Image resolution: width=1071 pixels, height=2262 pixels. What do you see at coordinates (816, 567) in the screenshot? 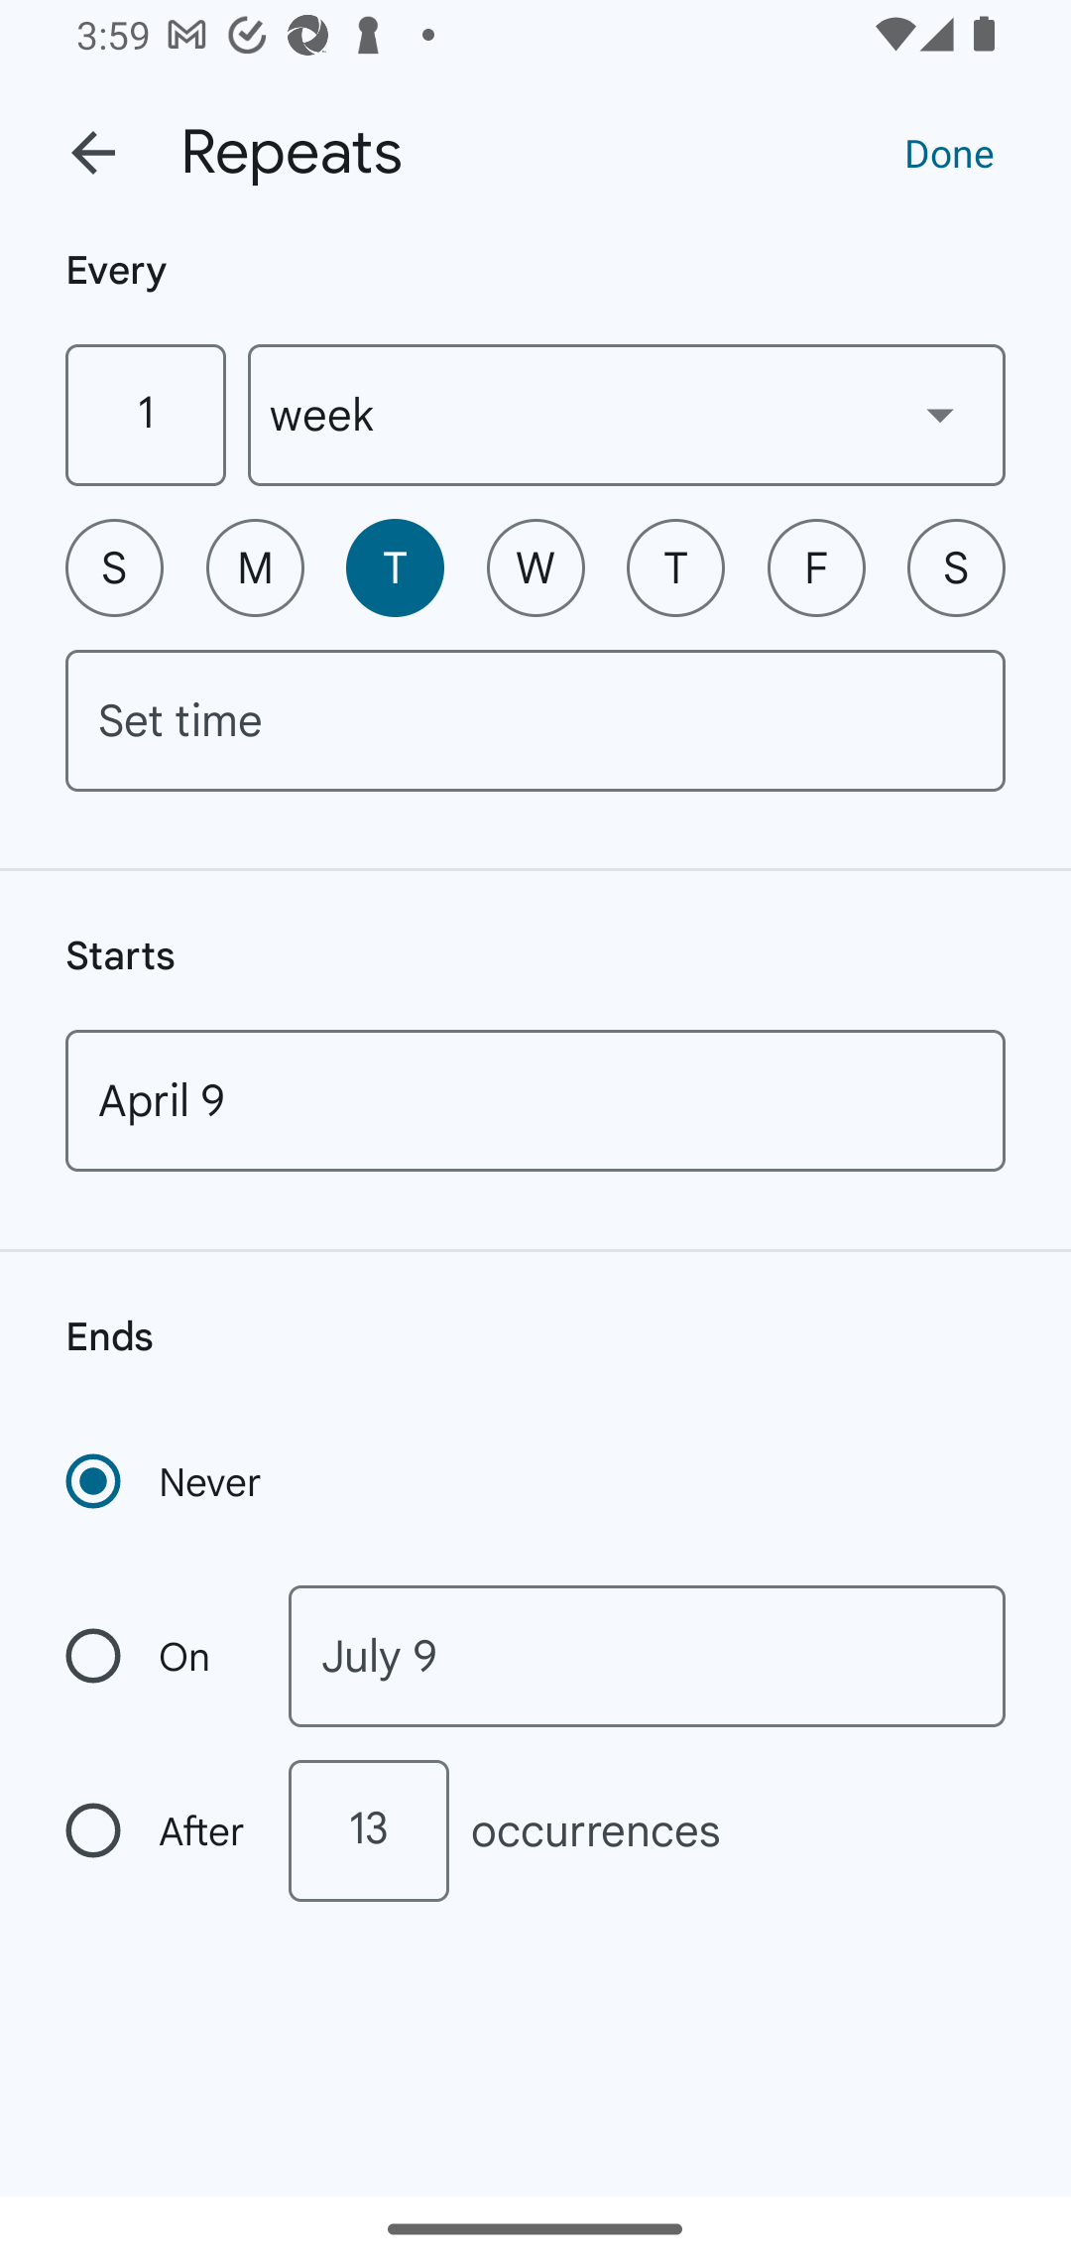
I see `F Friday` at bounding box center [816, 567].